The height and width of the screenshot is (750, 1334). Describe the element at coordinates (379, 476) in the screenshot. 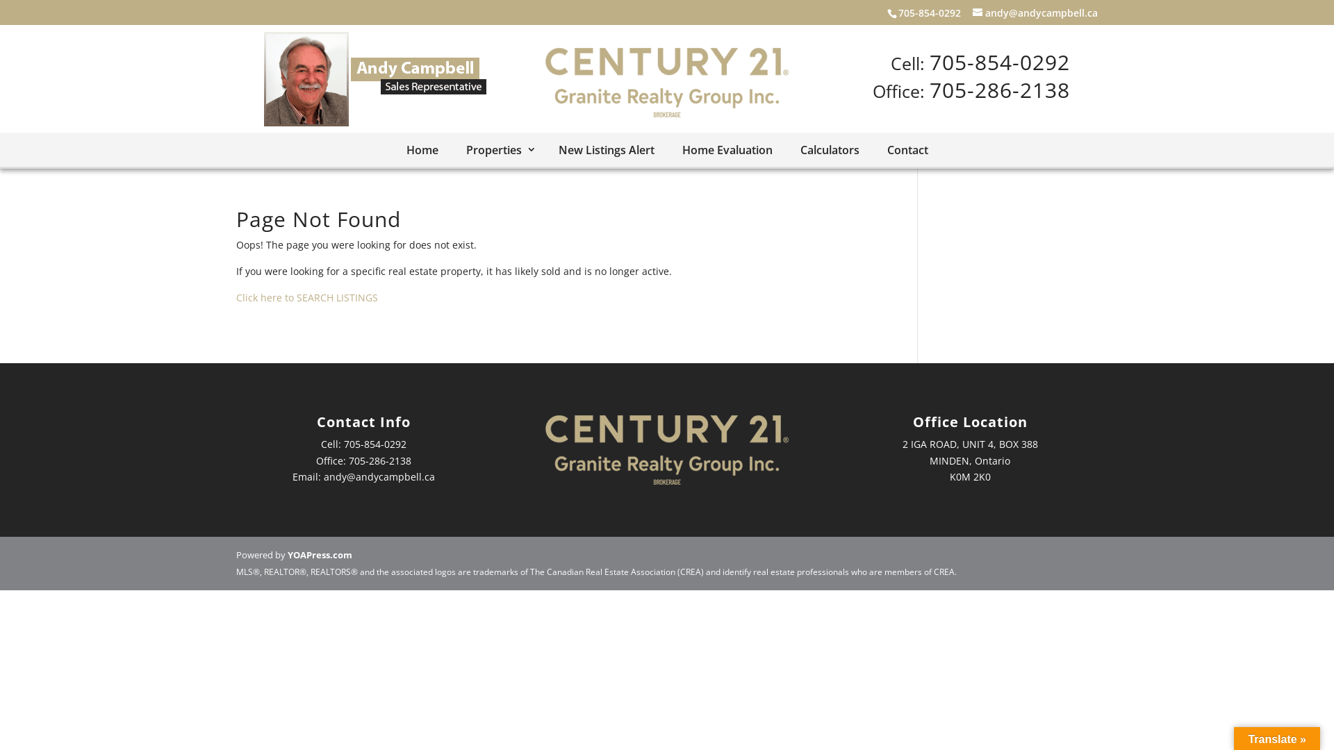

I see `andy@andycampbell.ca` at that location.